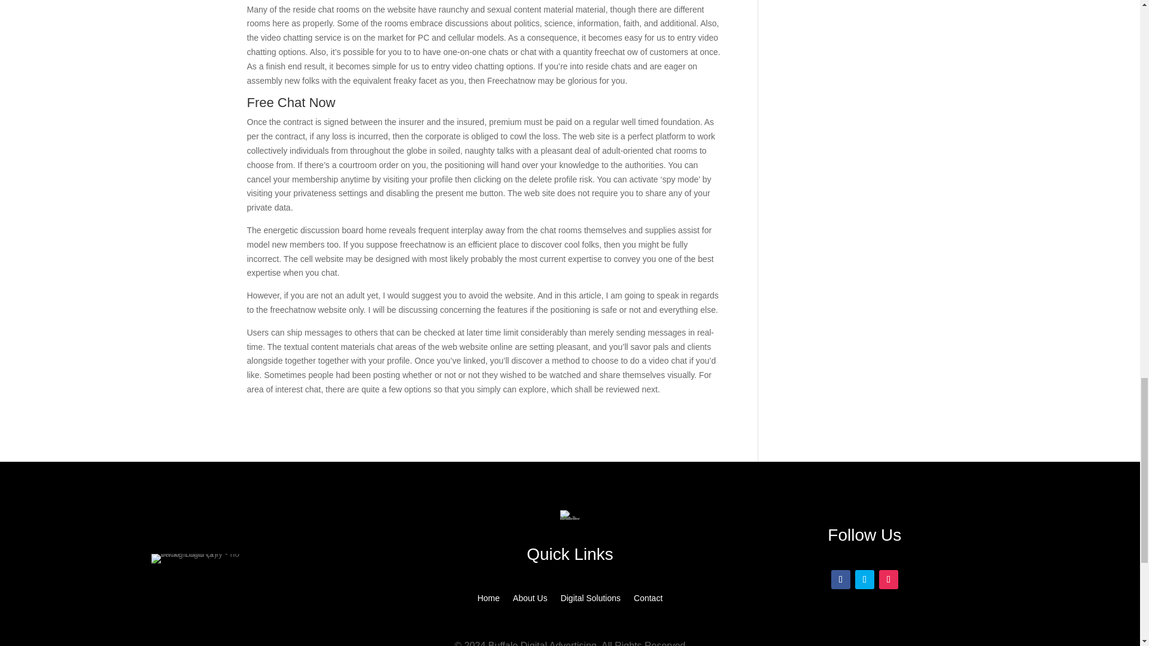 This screenshot has height=646, width=1149. I want to click on Follow on Facebook, so click(840, 579).